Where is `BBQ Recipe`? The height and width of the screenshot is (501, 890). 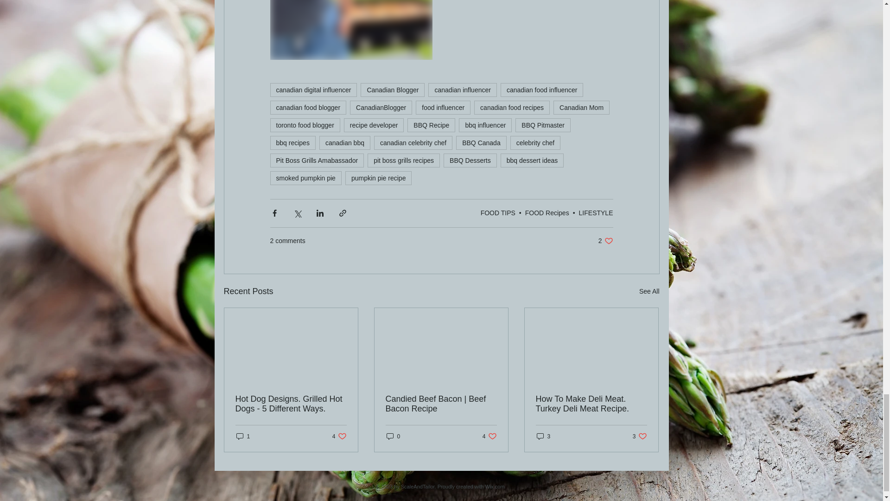
BBQ Recipe is located at coordinates (431, 125).